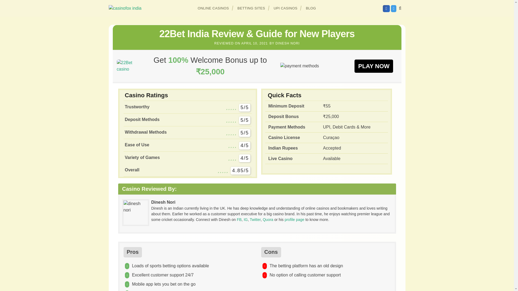 The height and width of the screenshot is (291, 518). What do you see at coordinates (251, 8) in the screenshot?
I see `BETTING SITES` at bounding box center [251, 8].